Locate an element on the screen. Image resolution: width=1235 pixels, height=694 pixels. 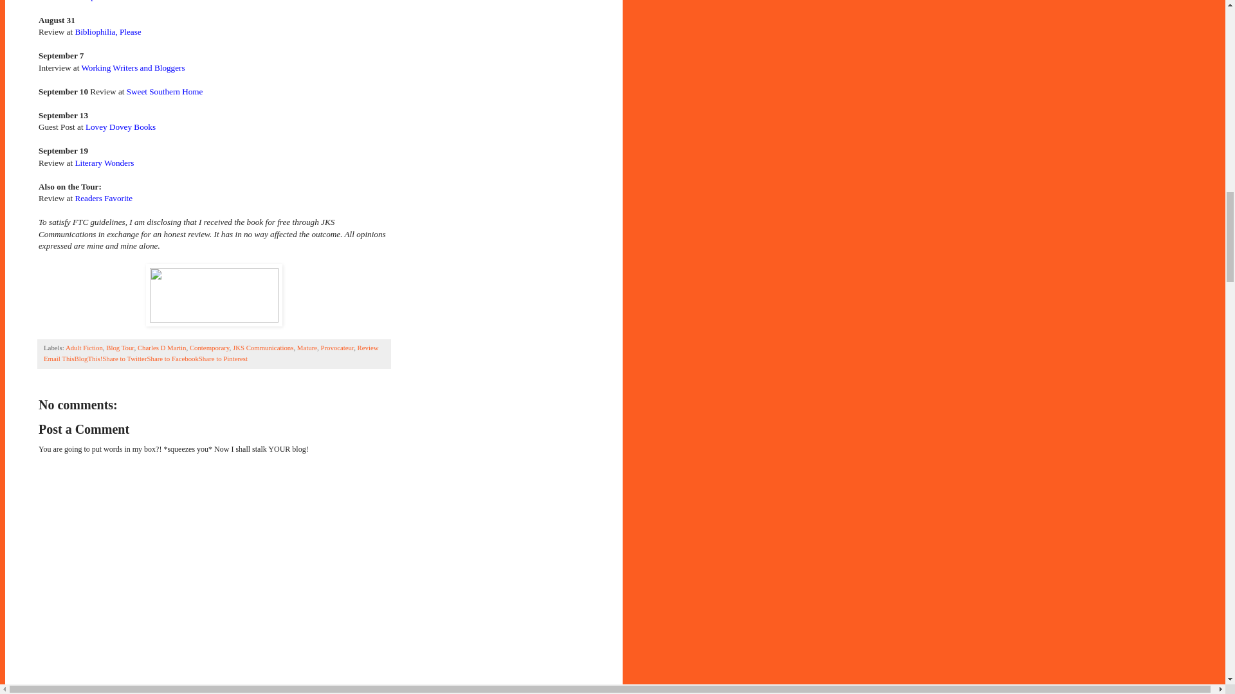
Literary Wonders is located at coordinates (104, 163).